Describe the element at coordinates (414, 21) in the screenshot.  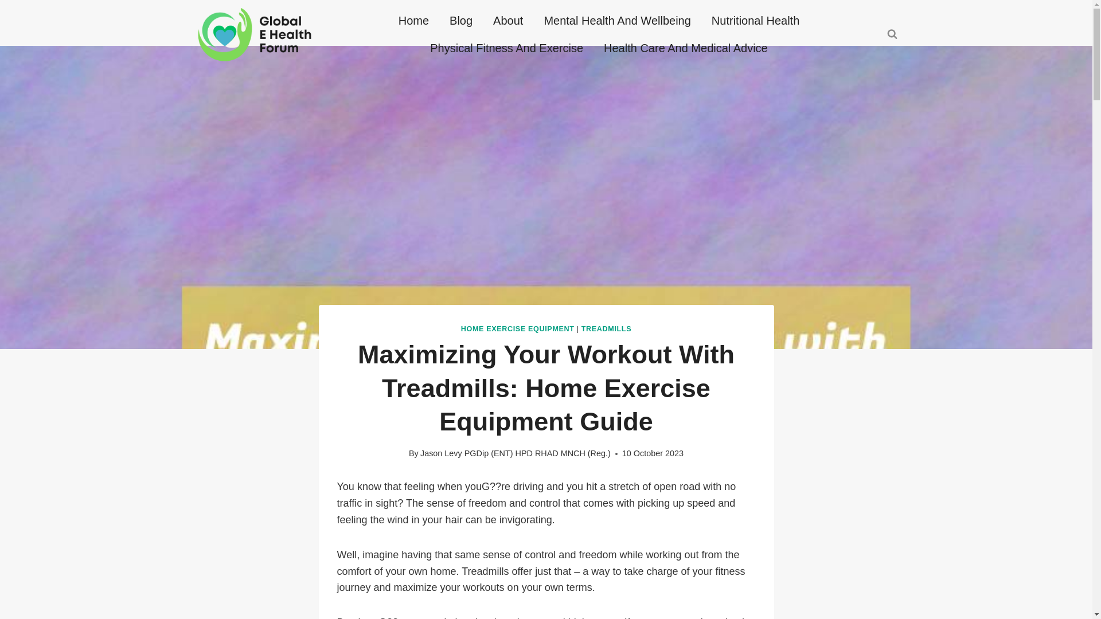
I see `Home` at that location.